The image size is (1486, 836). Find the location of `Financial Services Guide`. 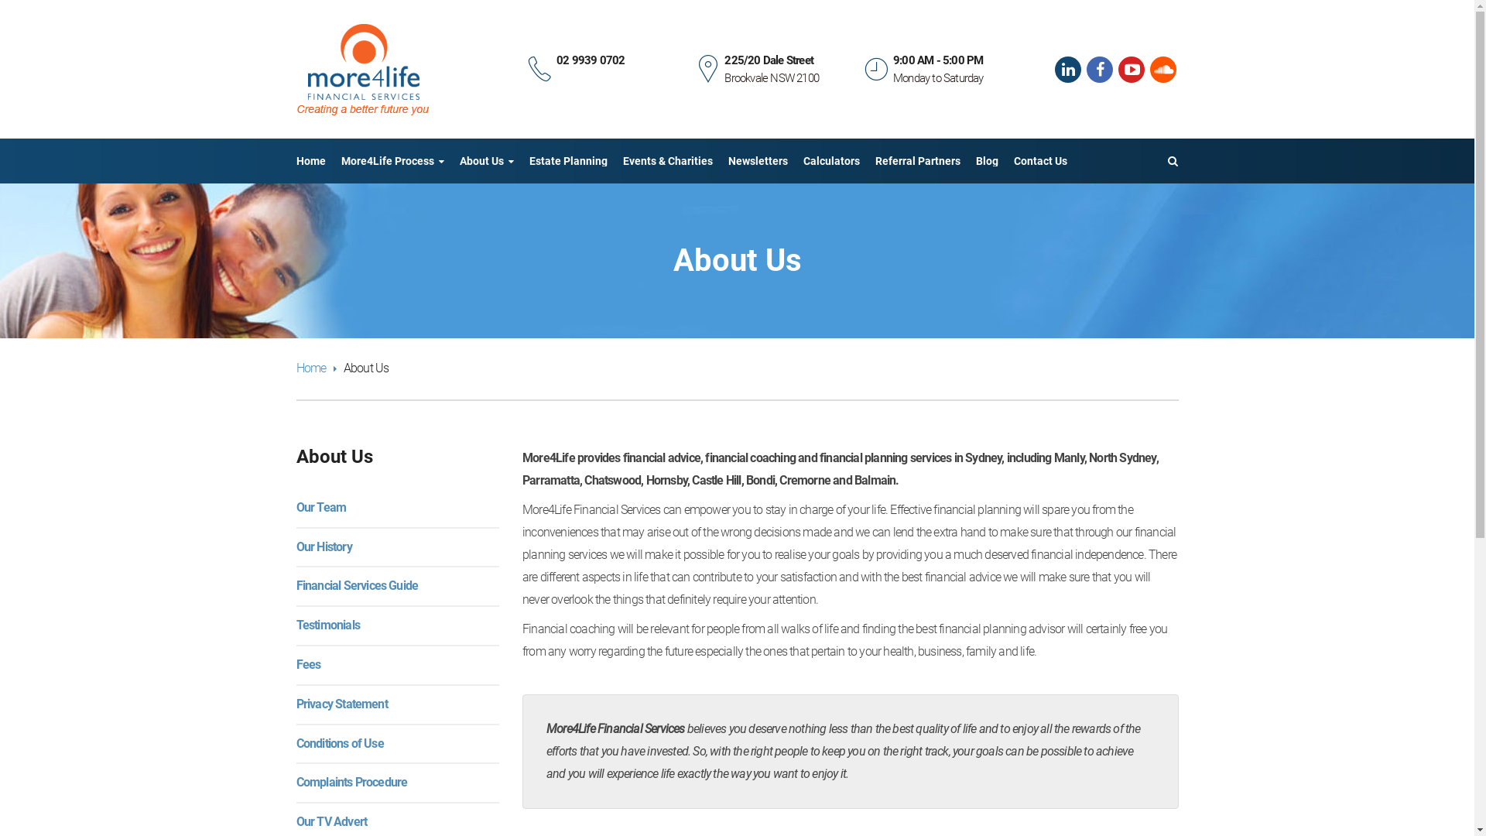

Financial Services Guide is located at coordinates (357, 585).